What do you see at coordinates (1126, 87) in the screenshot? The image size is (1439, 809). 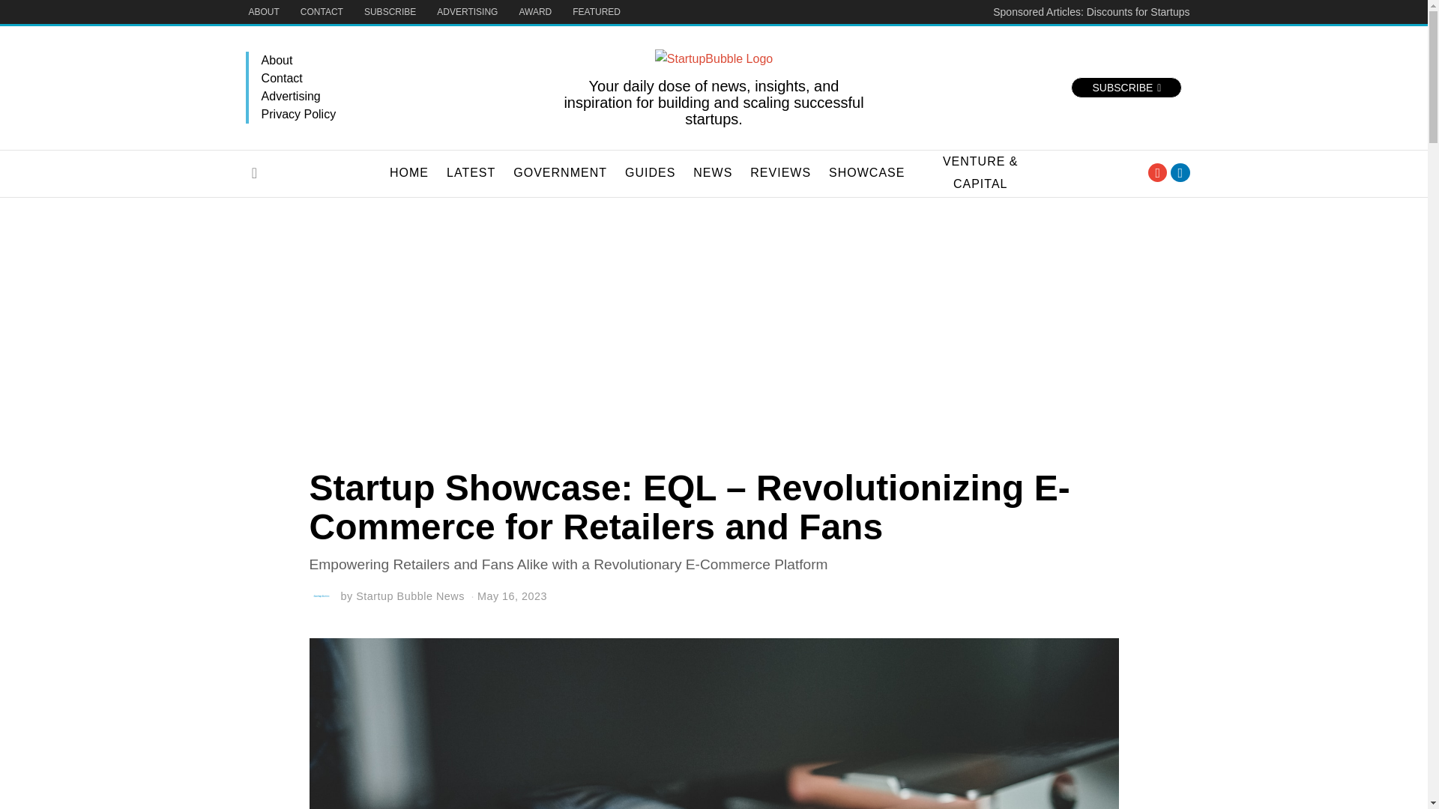 I see `SUBSCRIBE` at bounding box center [1126, 87].